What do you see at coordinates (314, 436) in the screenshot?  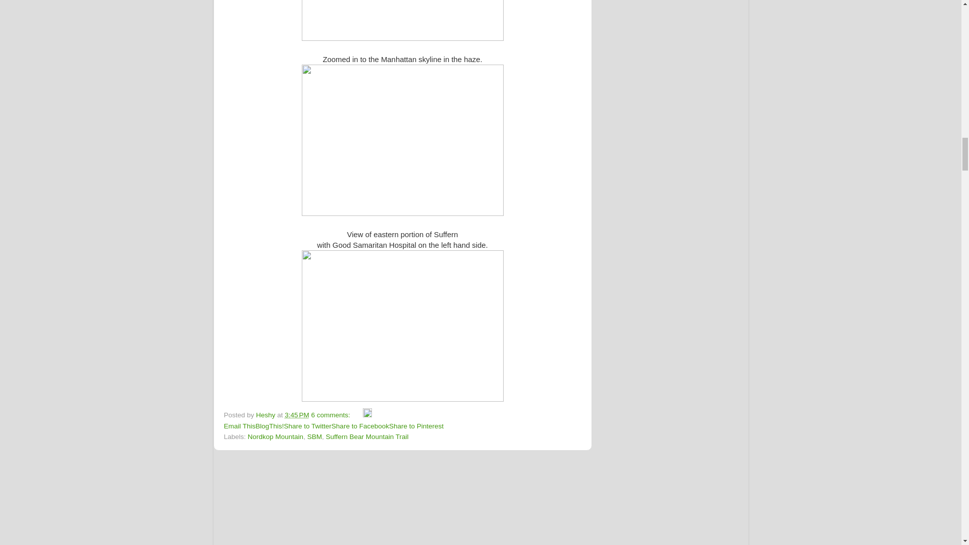 I see `SBM` at bounding box center [314, 436].